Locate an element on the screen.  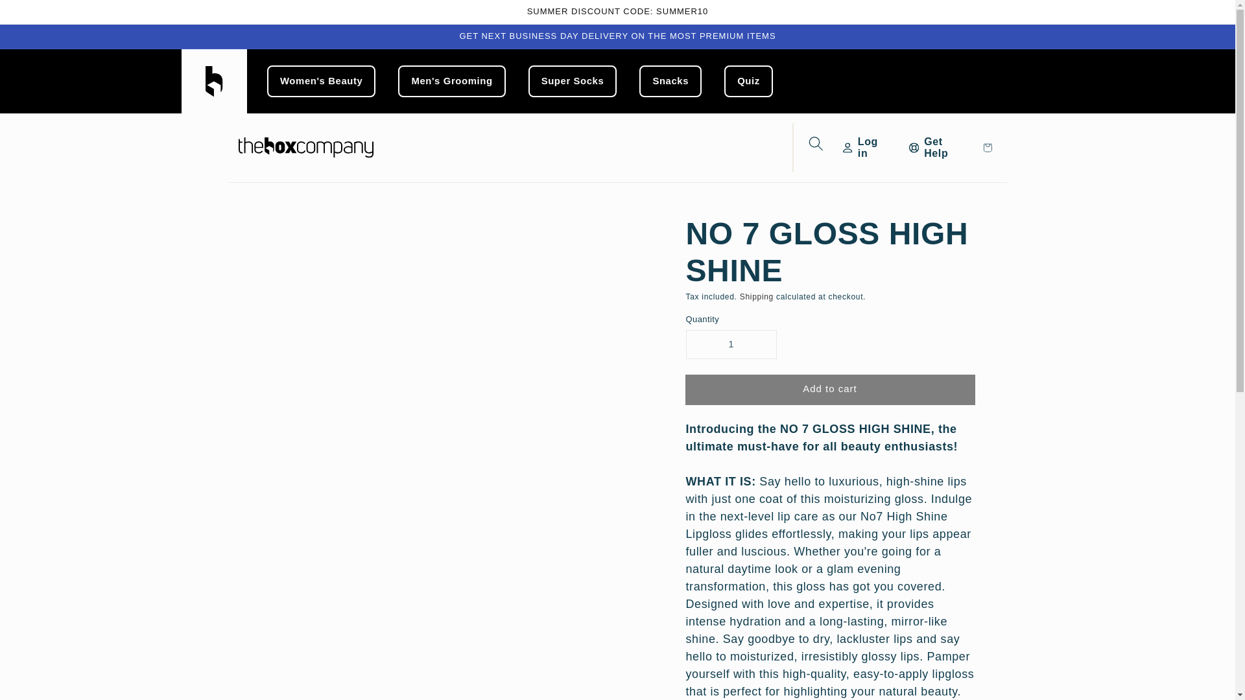
Get Help is located at coordinates (938, 148).